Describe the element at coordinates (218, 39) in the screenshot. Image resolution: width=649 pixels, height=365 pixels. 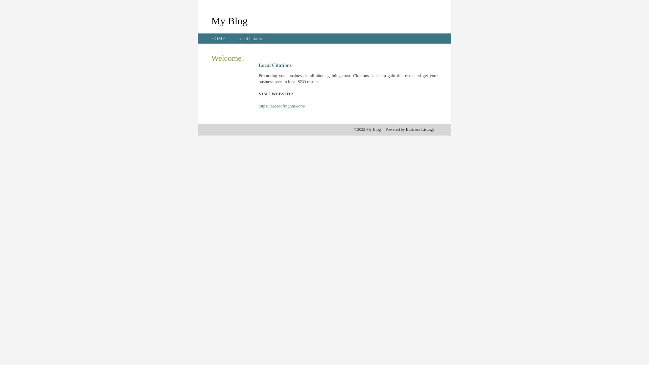
I see `HOME` at that location.